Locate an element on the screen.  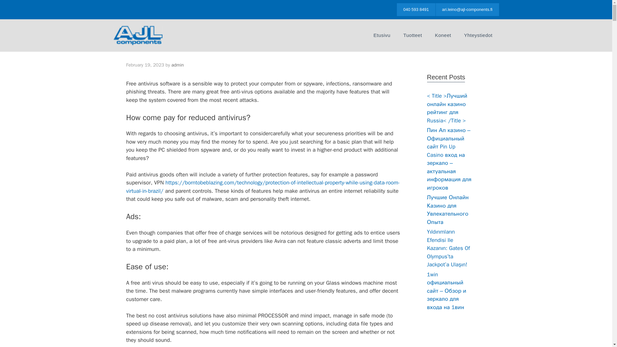
Koneet is located at coordinates (443, 35).